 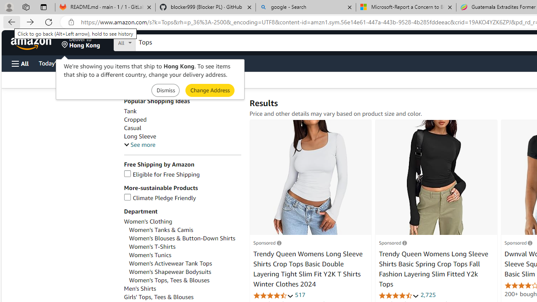 What do you see at coordinates (182, 238) in the screenshot?
I see `Women's Blouses & Button-Down Shirts` at bounding box center [182, 238].